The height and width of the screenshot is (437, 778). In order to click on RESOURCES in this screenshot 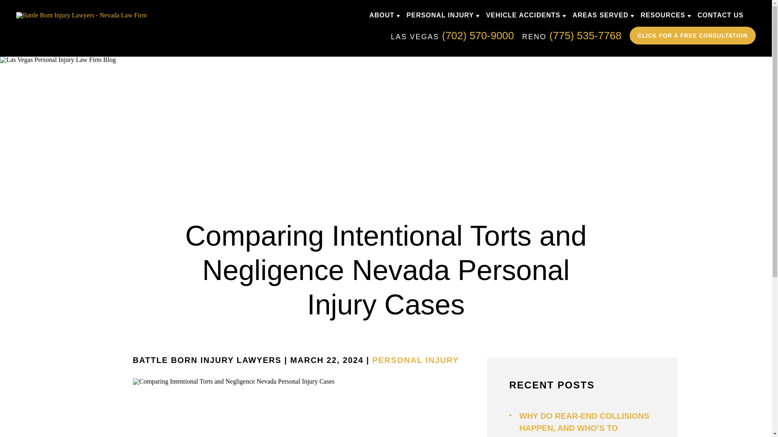, I will do `click(663, 15)`.